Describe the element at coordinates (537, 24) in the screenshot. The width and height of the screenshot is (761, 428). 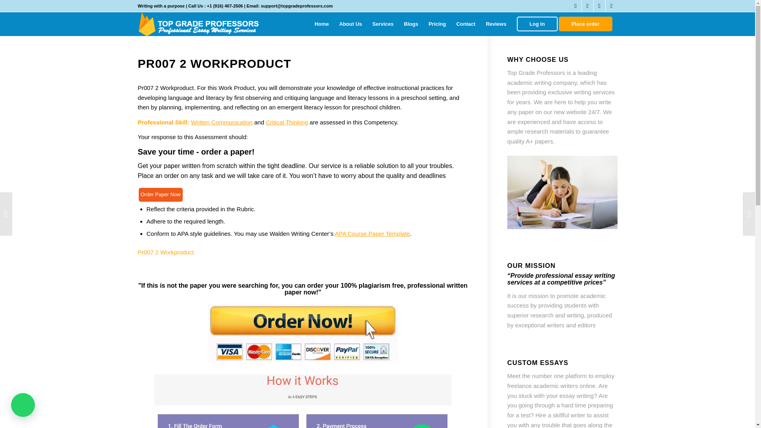
I see `Log In` at that location.